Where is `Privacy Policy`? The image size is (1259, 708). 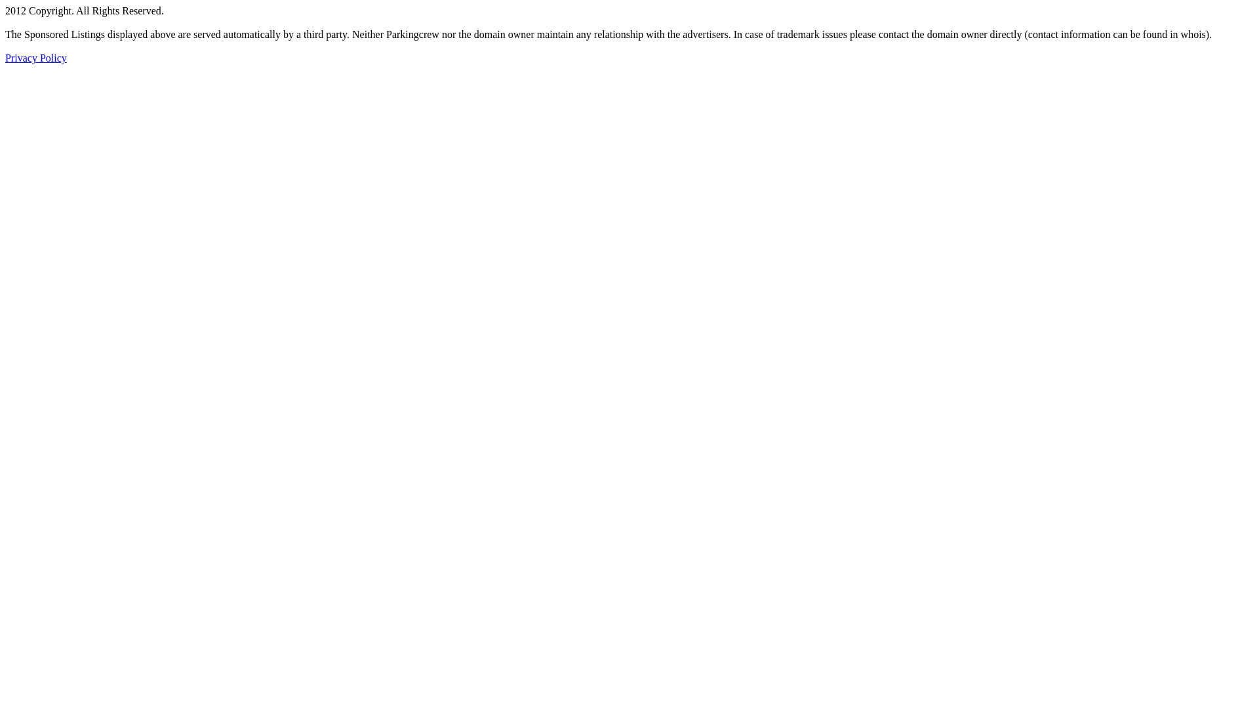 Privacy Policy is located at coordinates (36, 58).